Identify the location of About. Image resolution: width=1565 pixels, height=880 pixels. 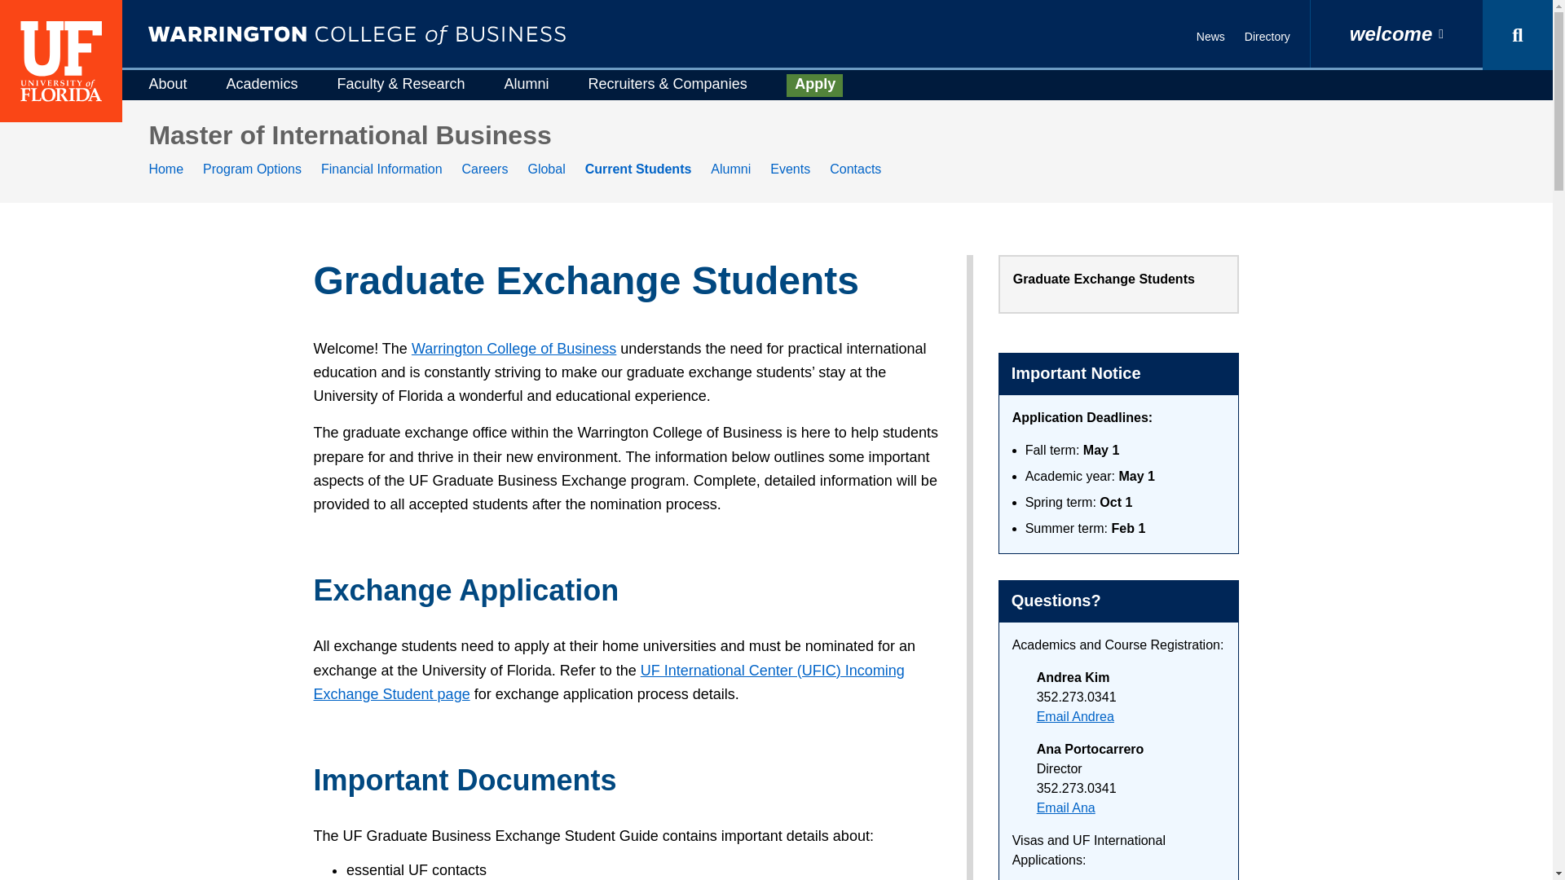
(167, 84).